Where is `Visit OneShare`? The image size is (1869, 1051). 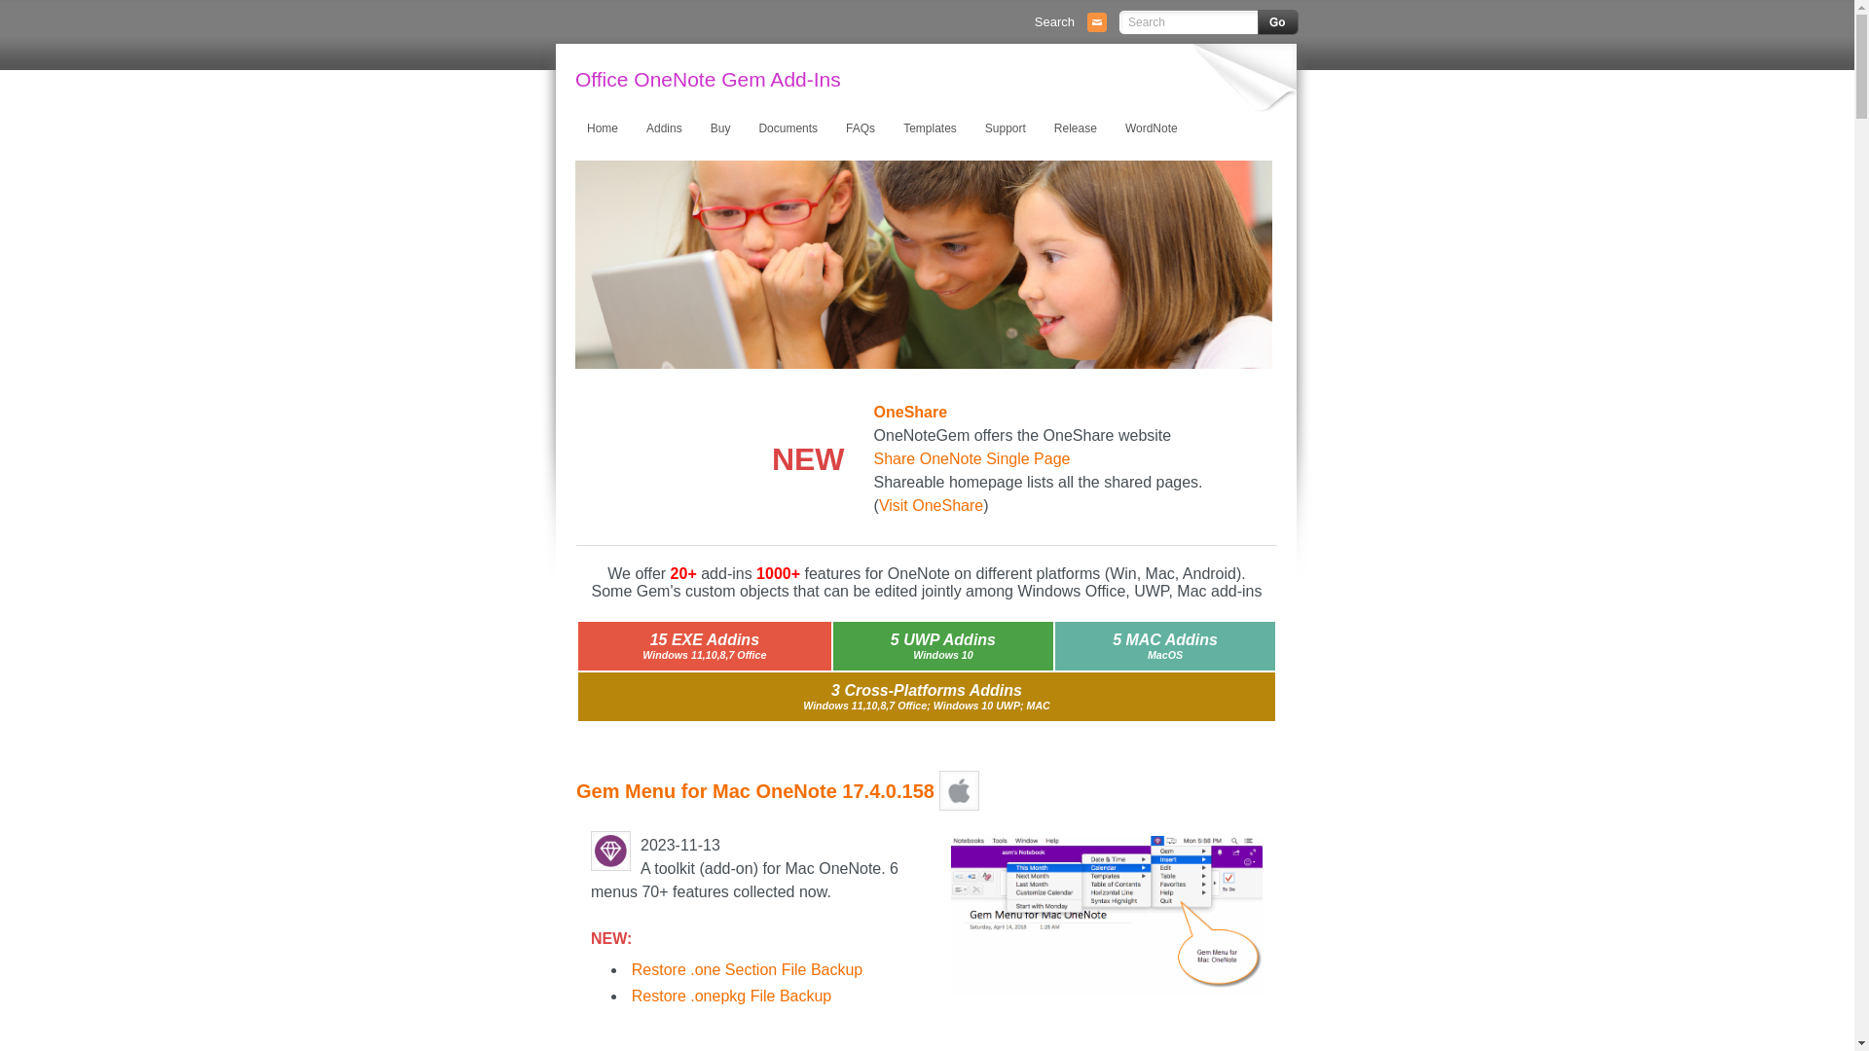
Visit OneShare is located at coordinates (931, 506).